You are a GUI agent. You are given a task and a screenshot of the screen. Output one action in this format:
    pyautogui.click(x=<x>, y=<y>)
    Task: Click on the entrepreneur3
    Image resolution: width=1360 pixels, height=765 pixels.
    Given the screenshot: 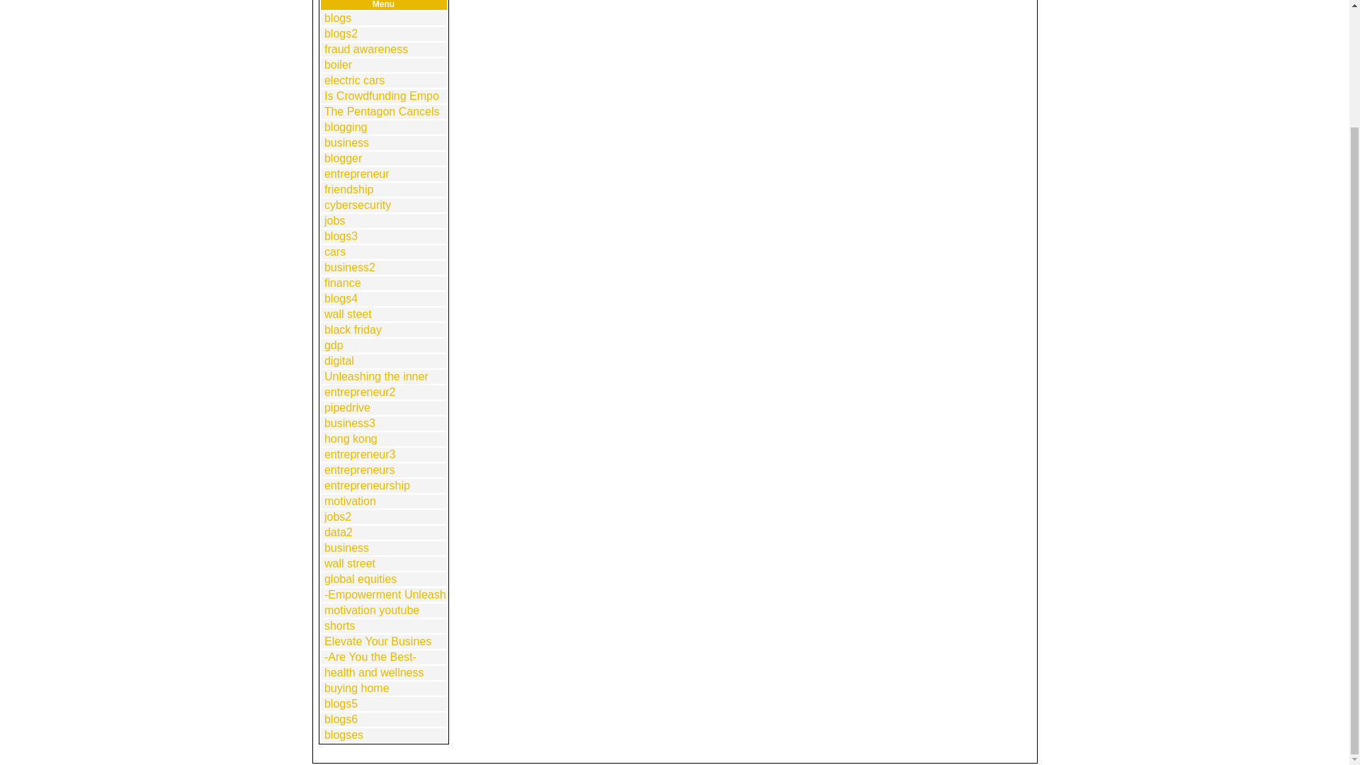 What is the action you would take?
    pyautogui.click(x=360, y=454)
    